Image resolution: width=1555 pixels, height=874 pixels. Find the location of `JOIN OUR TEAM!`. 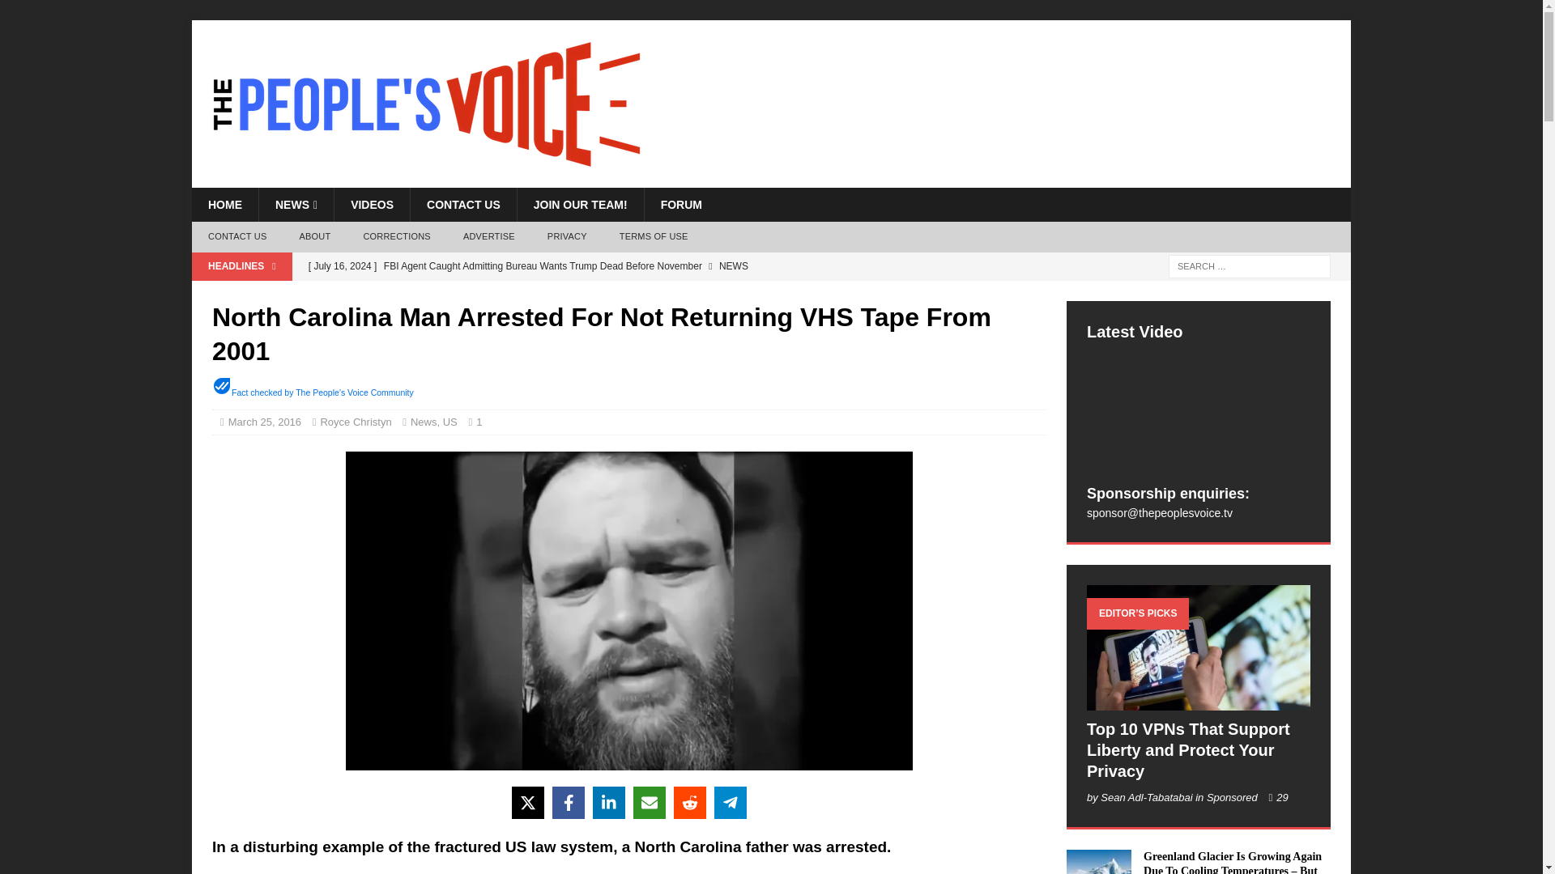

JOIN OUR TEAM! is located at coordinates (580, 205).